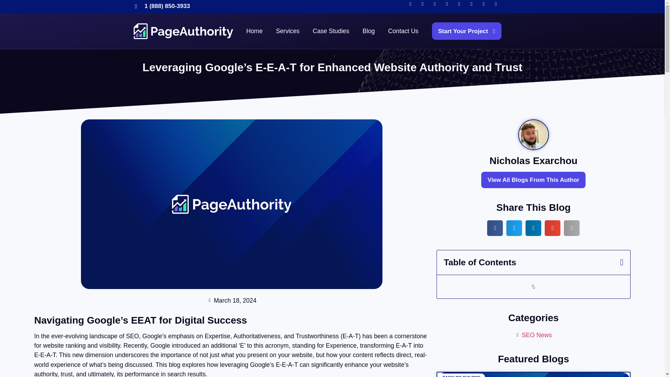 This screenshot has width=670, height=377. I want to click on Home, so click(255, 31).